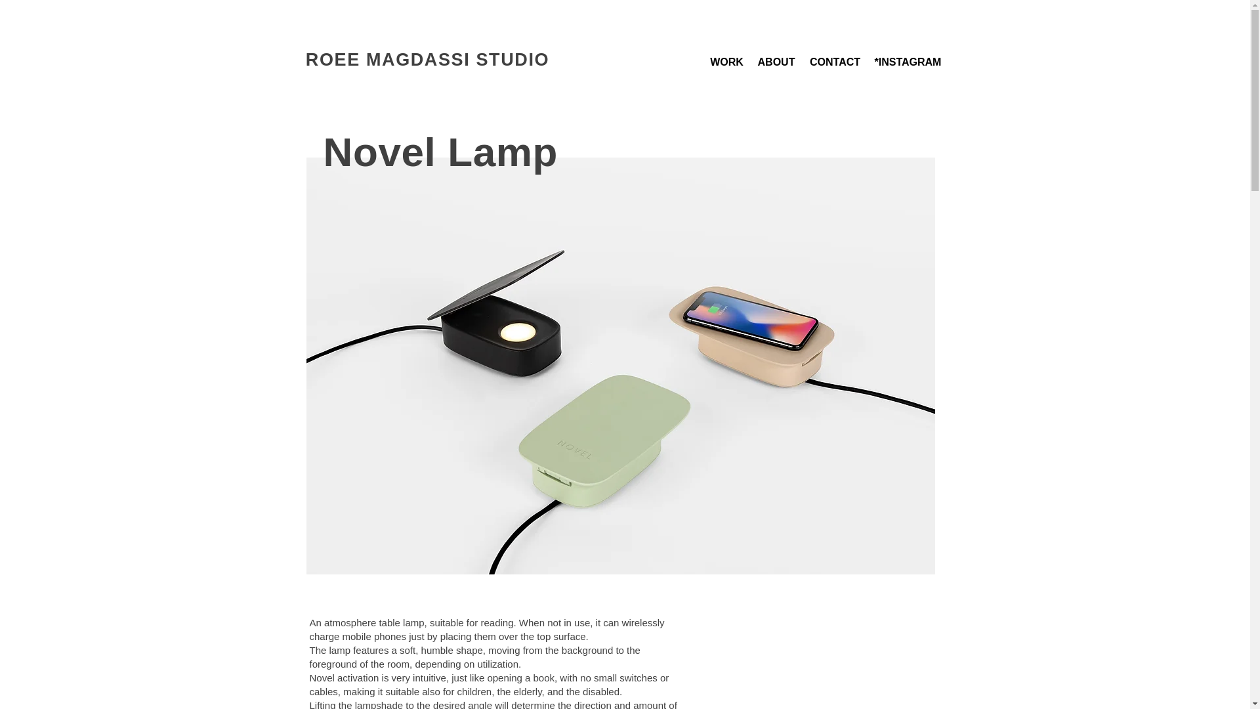  What do you see at coordinates (777, 62) in the screenshot?
I see `ABOUT` at bounding box center [777, 62].